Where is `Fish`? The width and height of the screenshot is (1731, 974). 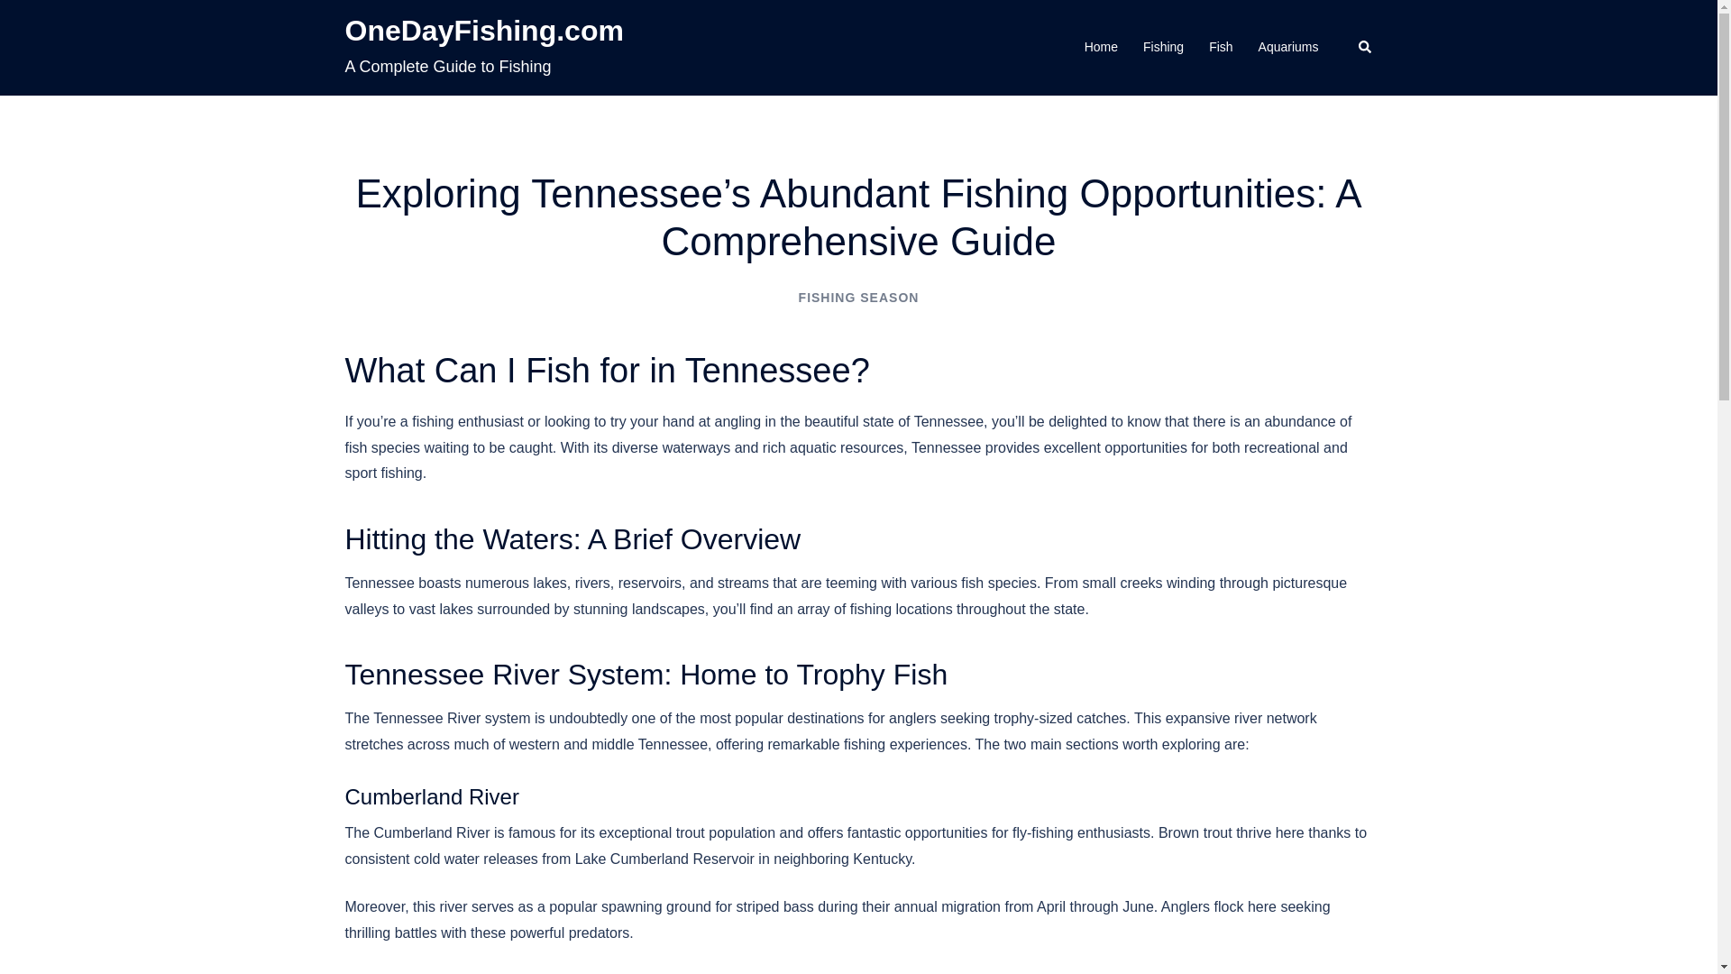
Fish is located at coordinates (1221, 47).